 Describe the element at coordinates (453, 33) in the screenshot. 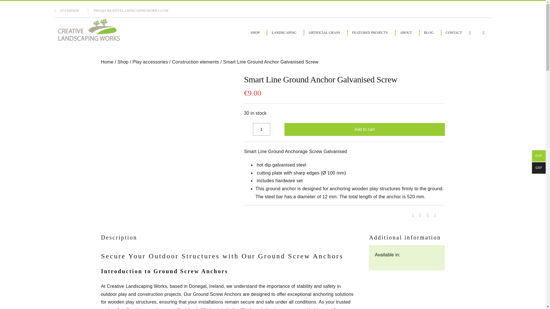

I see `CONTACT` at that location.